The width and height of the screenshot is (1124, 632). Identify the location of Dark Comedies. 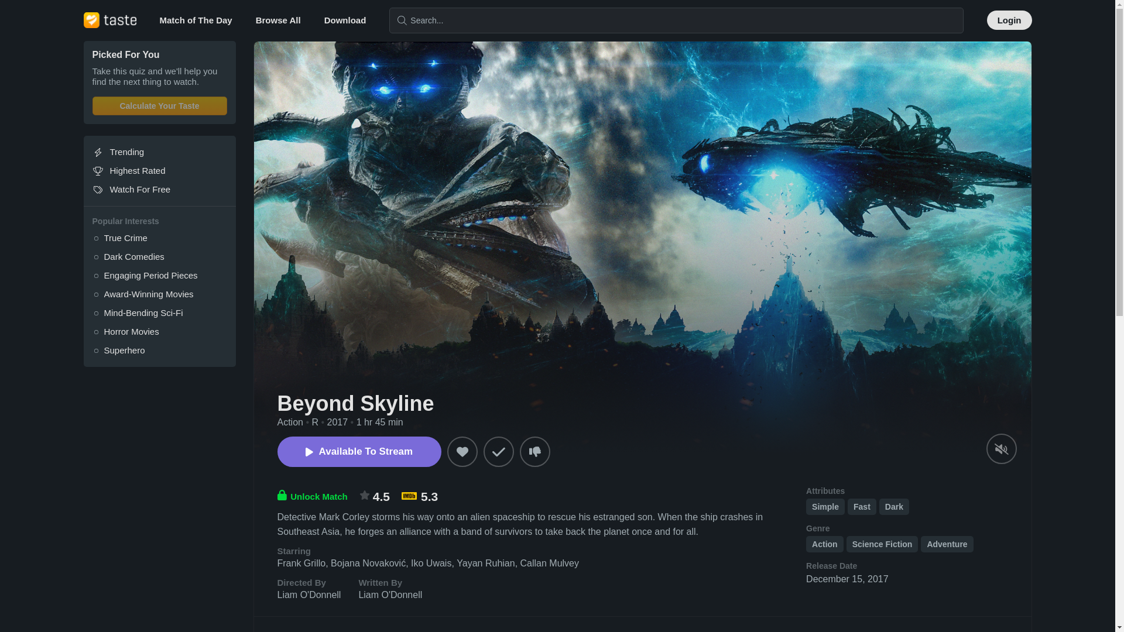
(159, 256).